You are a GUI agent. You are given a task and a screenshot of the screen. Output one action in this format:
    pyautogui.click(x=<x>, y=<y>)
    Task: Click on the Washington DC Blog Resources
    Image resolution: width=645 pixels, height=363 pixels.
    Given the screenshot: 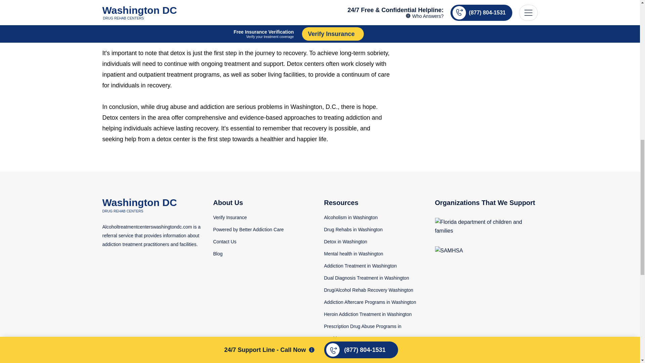 What is the action you would take?
    pyautogui.click(x=218, y=243)
    